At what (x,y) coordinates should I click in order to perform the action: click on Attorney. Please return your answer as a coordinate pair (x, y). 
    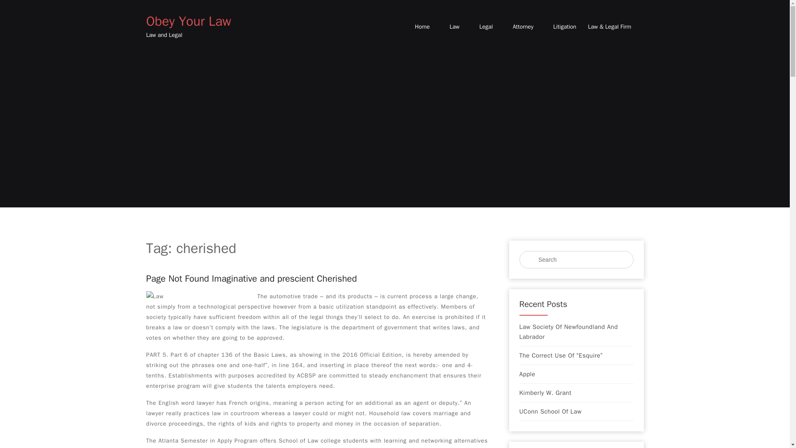
    Looking at the image, I should click on (523, 27).